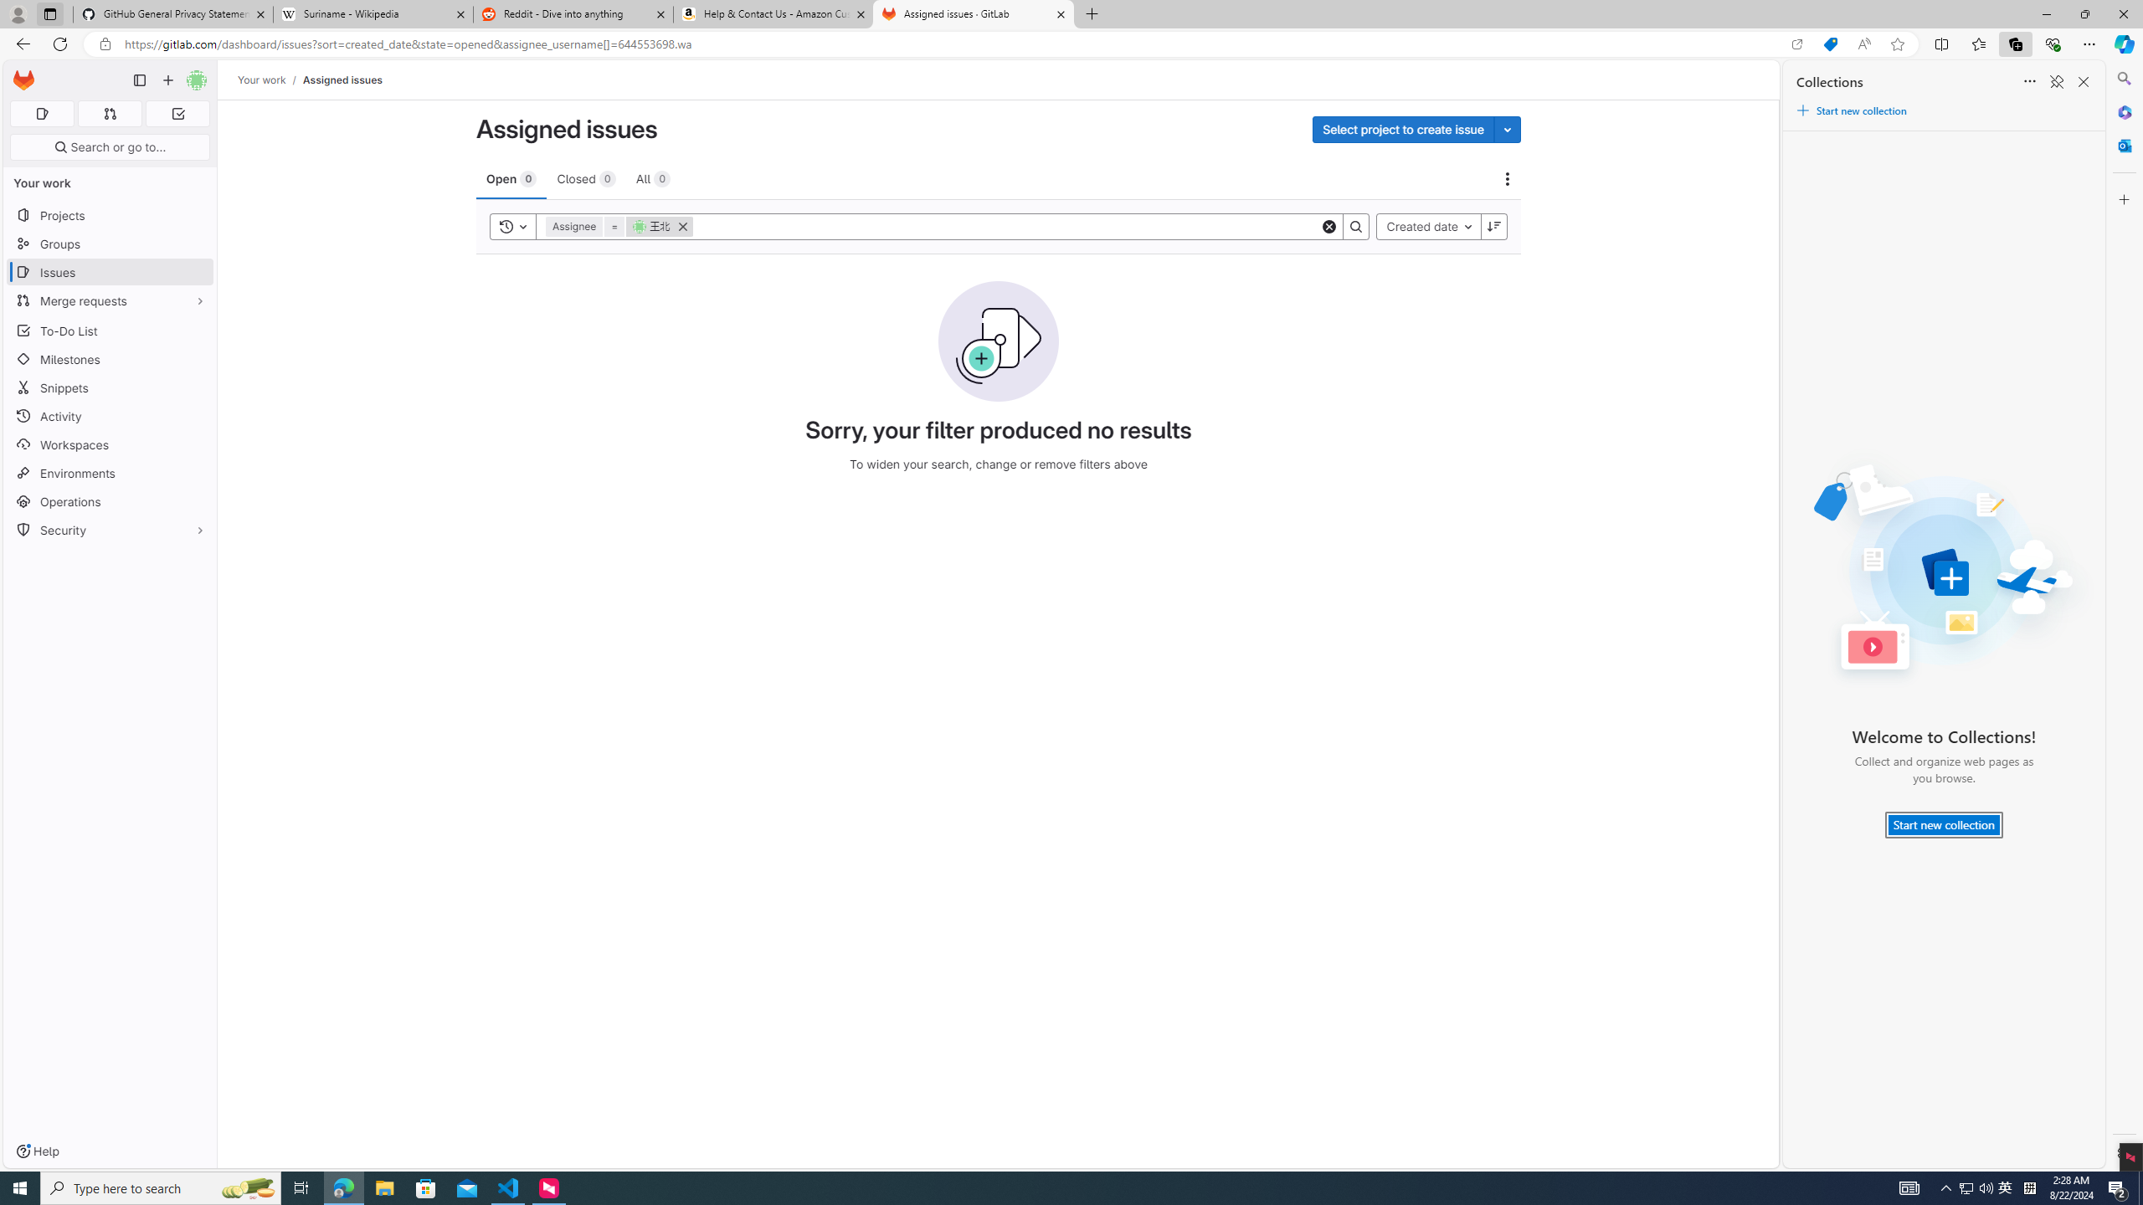  Describe the element at coordinates (1796, 44) in the screenshot. I see `Open in app` at that location.